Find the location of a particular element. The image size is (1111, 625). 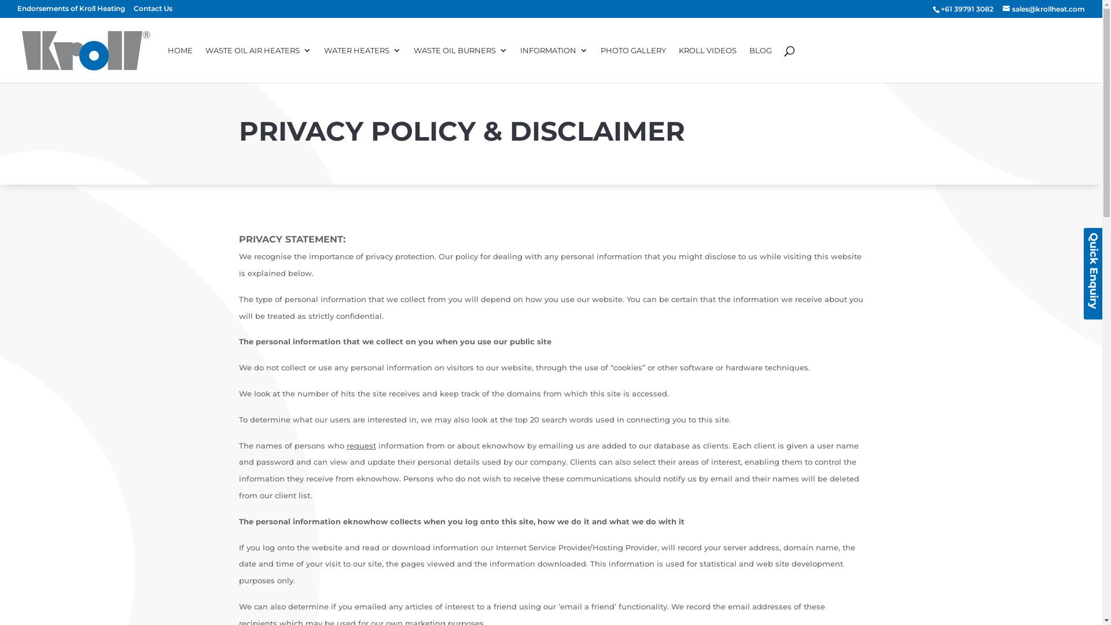

sales@krollheat.com is located at coordinates (1044, 9).